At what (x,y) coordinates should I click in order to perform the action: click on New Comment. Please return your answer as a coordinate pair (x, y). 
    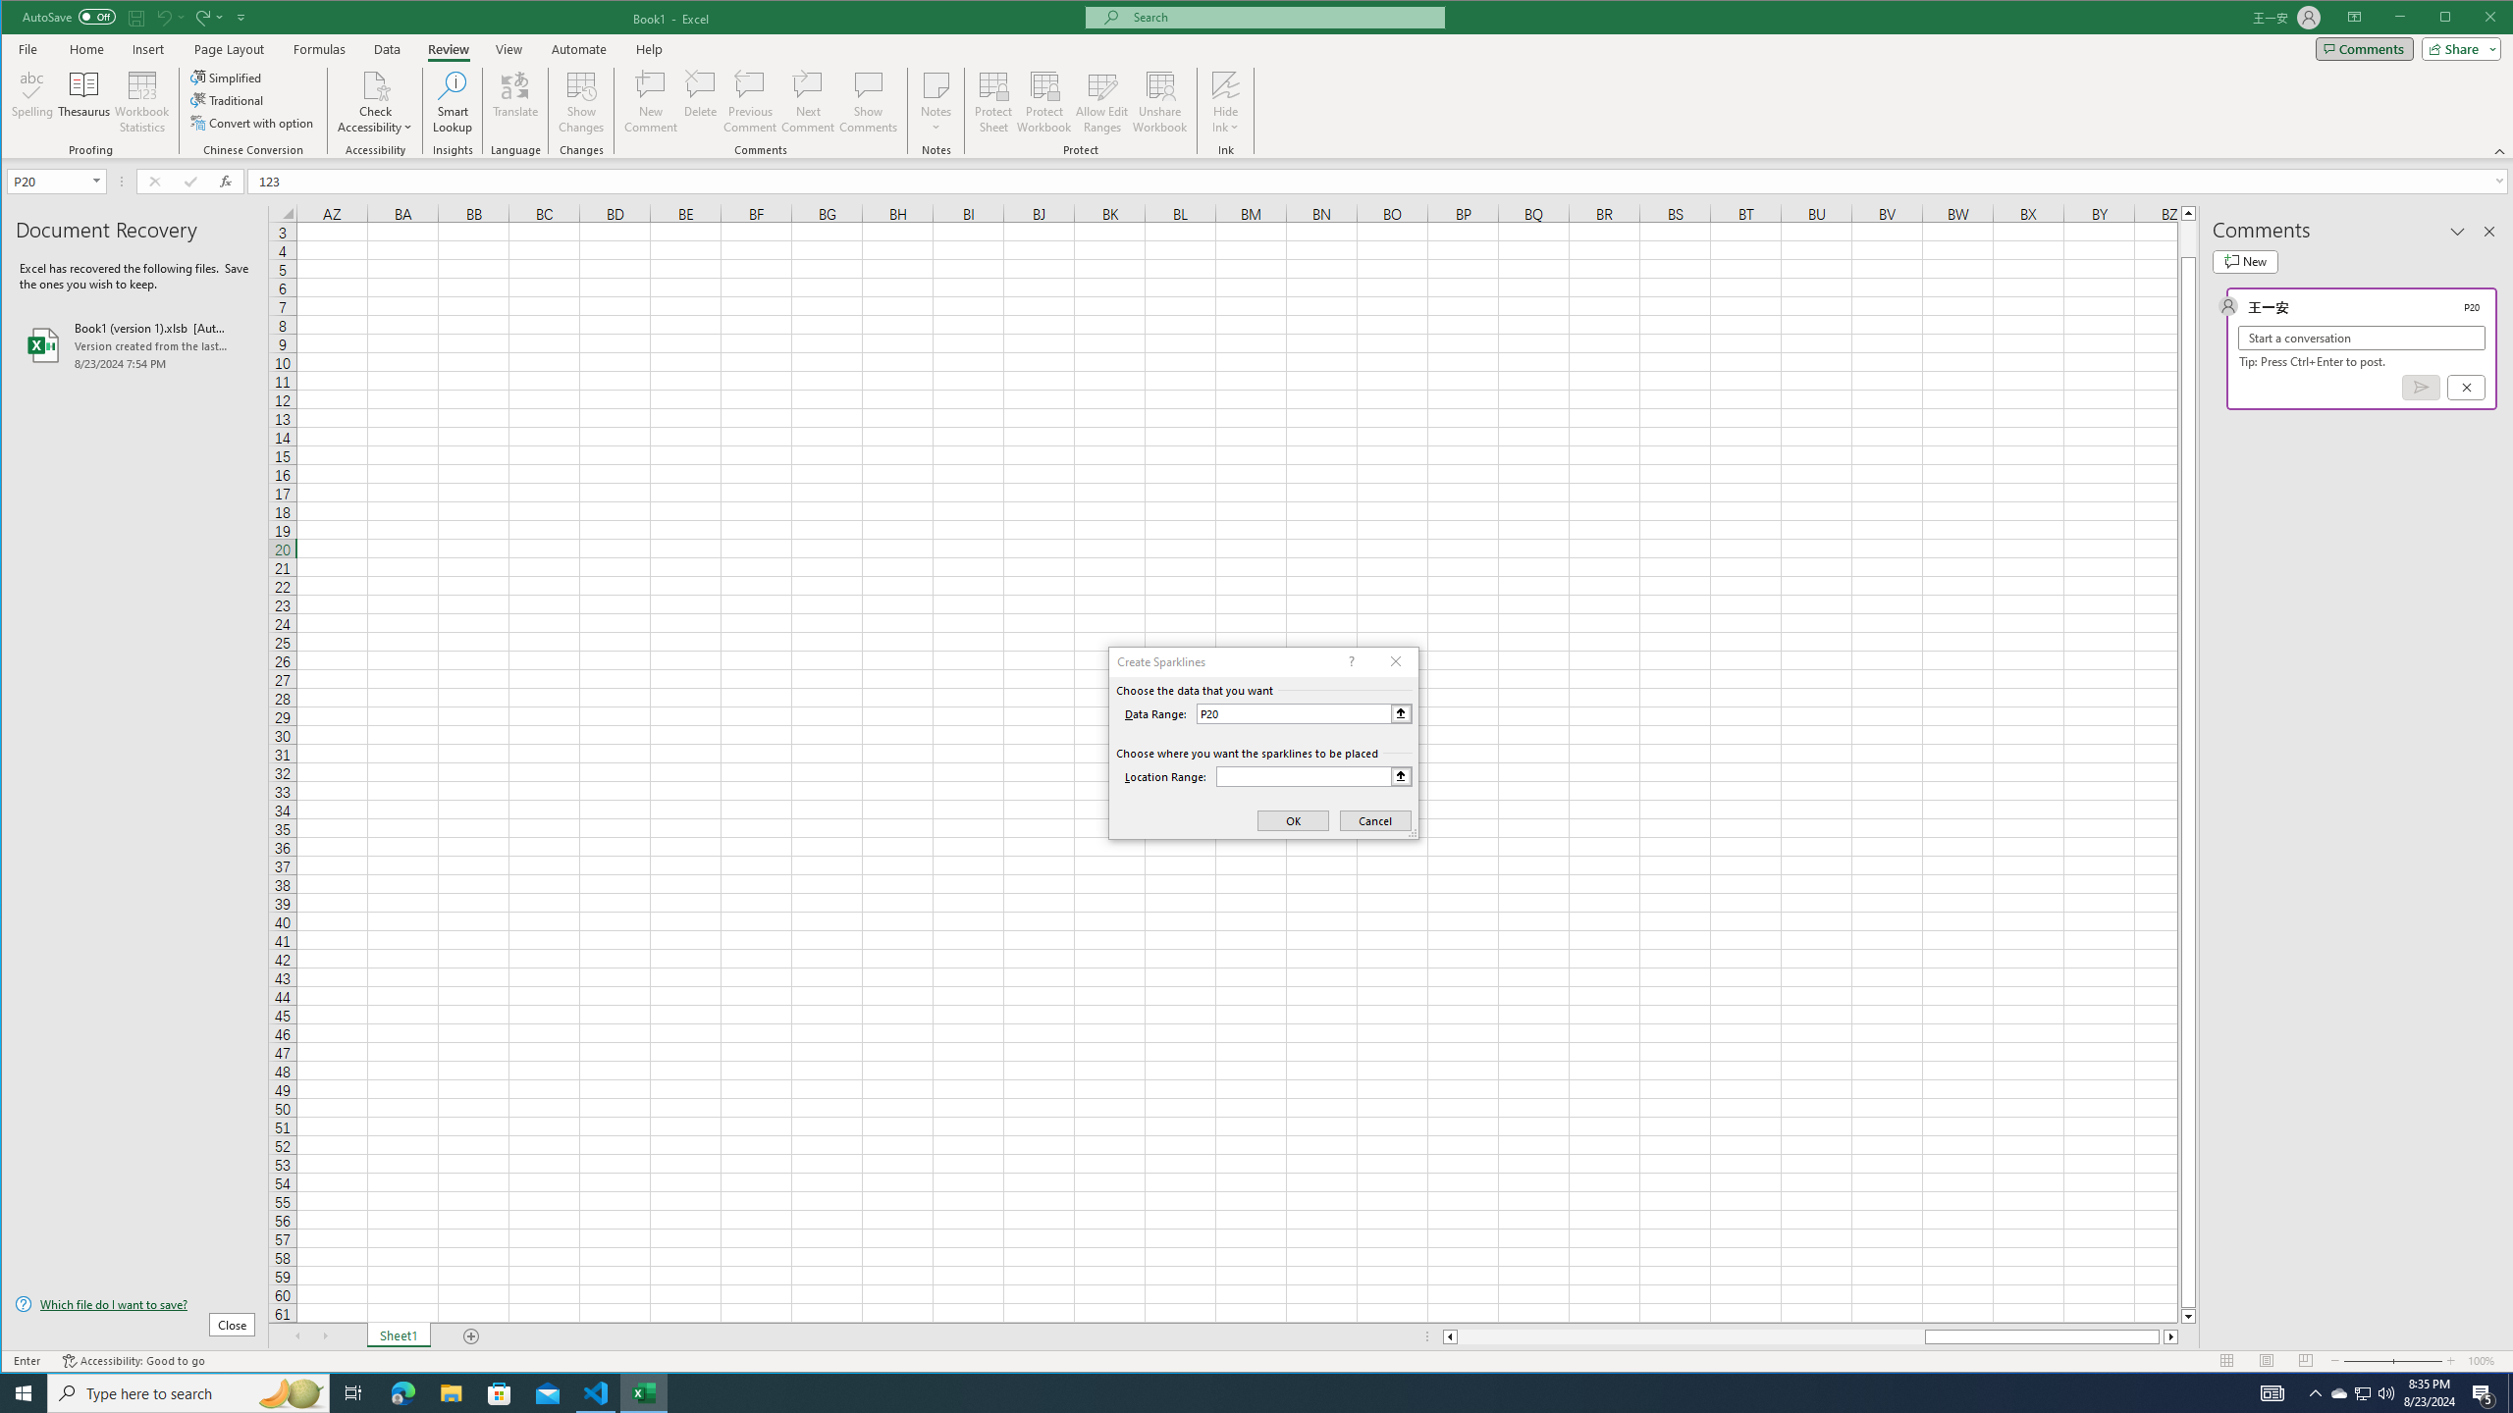
    Looking at the image, I should click on (652, 102).